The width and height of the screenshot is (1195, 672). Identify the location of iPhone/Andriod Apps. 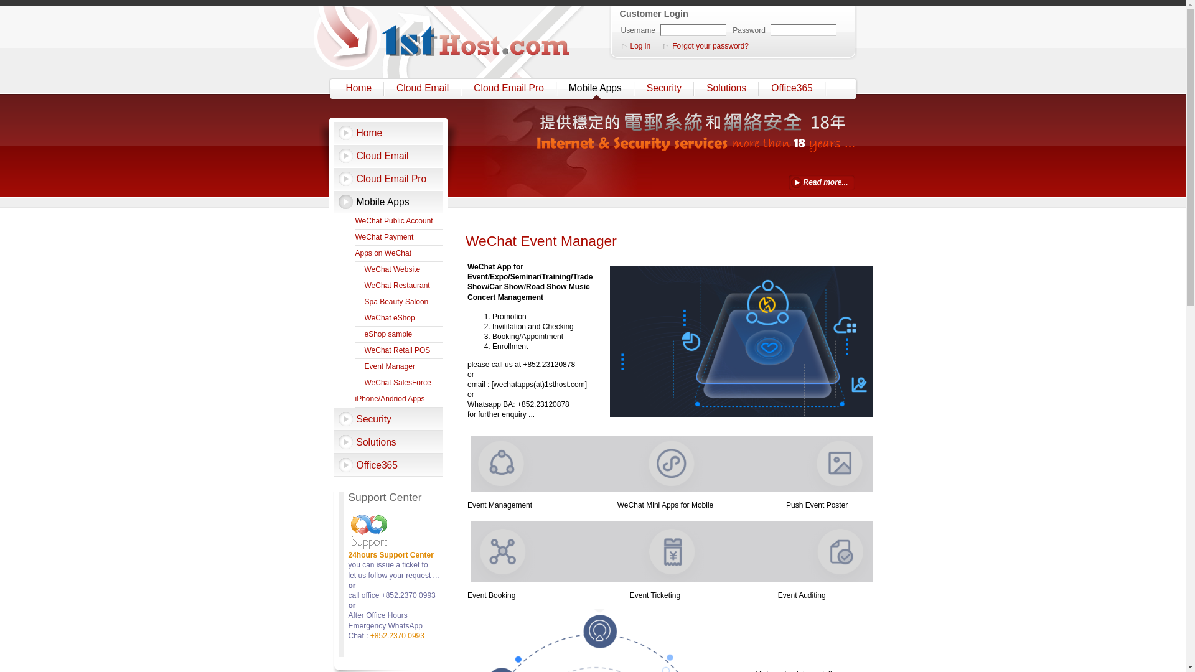
(399, 399).